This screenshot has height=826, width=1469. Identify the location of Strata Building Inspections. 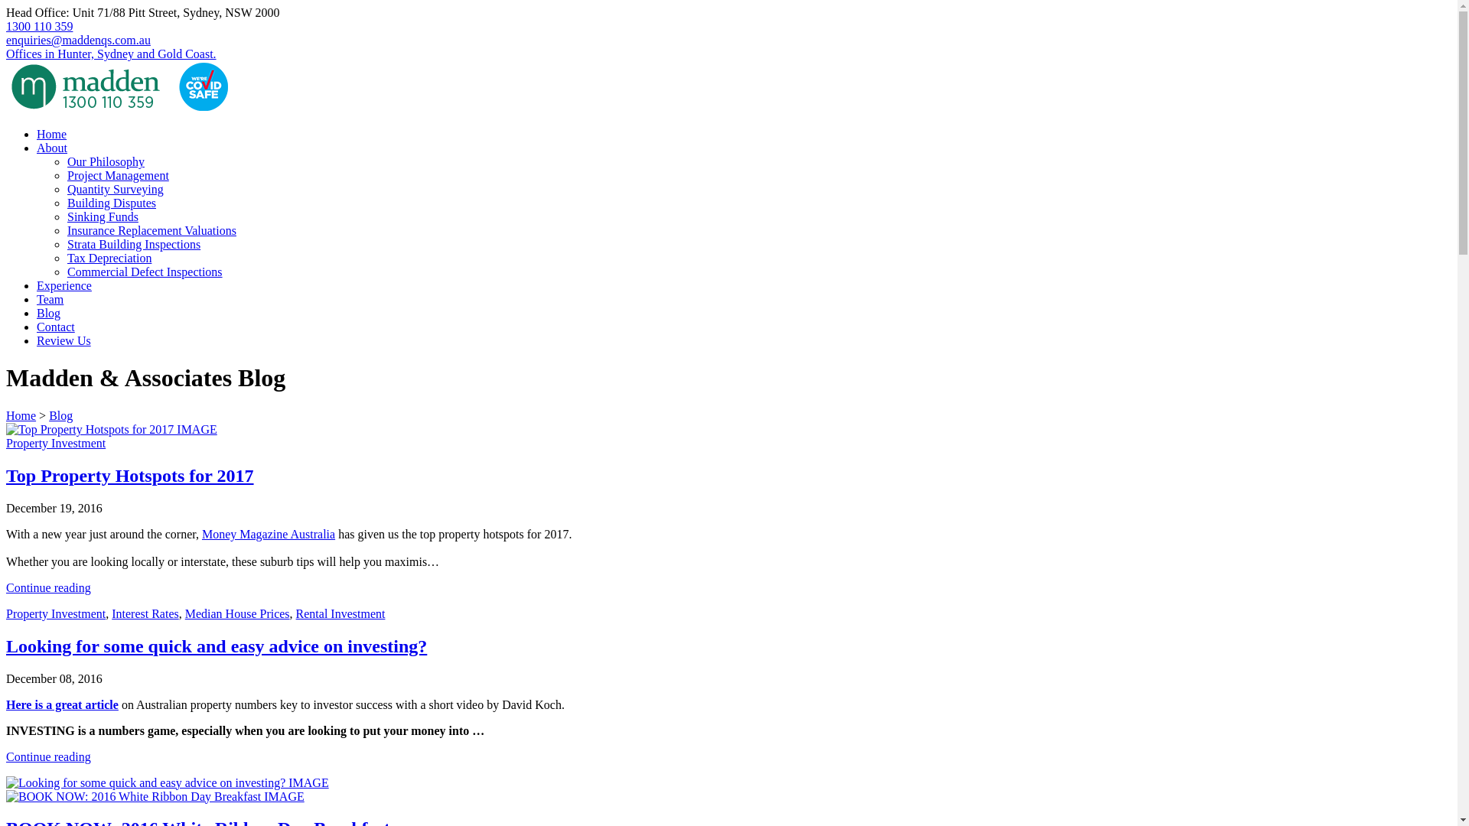
(134, 245).